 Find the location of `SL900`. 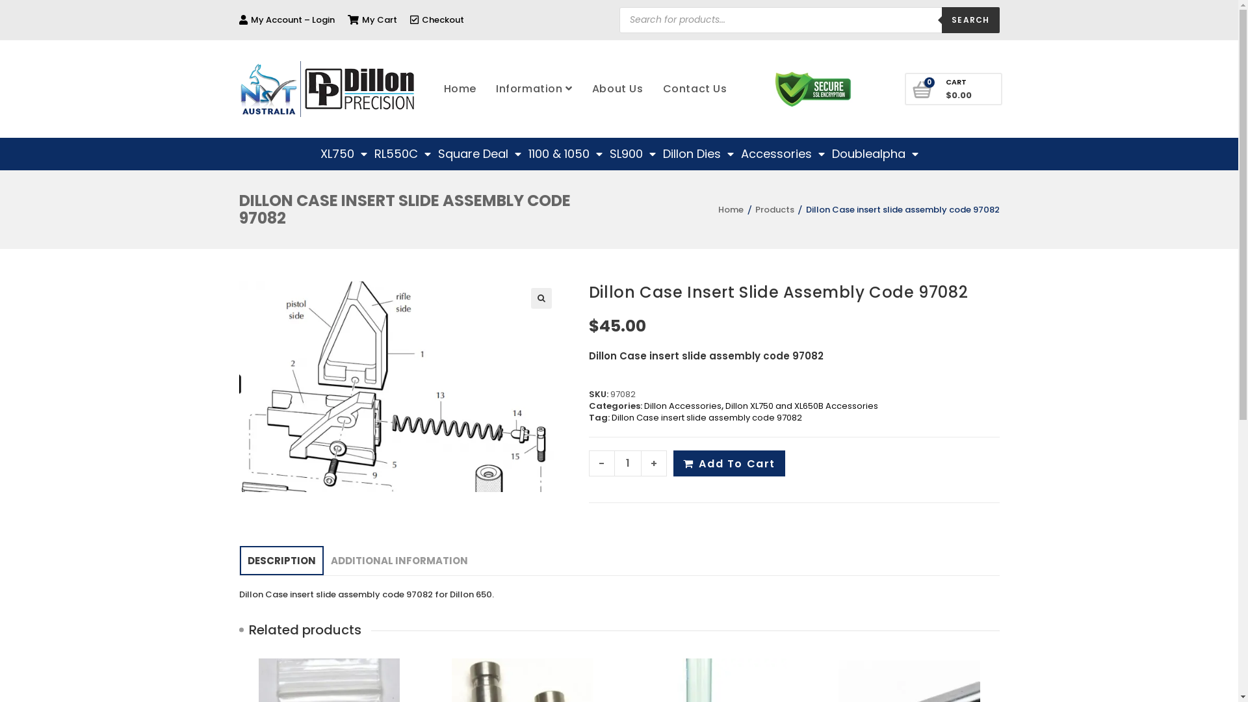

SL900 is located at coordinates (633, 154).